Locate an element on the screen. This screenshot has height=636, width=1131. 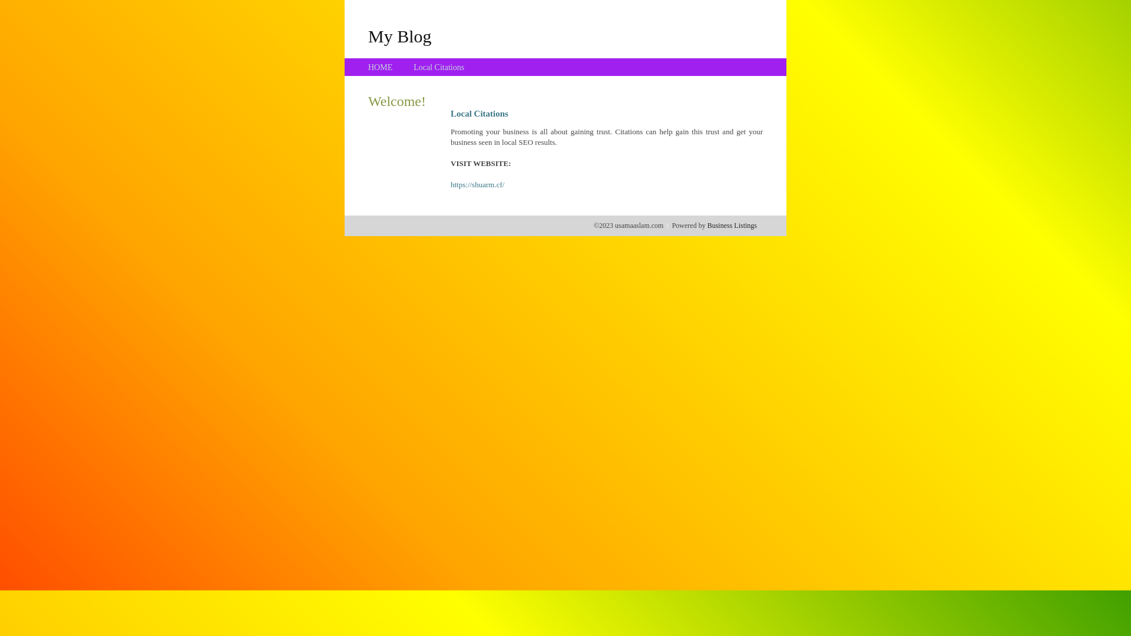
https://shuarm.cf/ is located at coordinates (477, 185).